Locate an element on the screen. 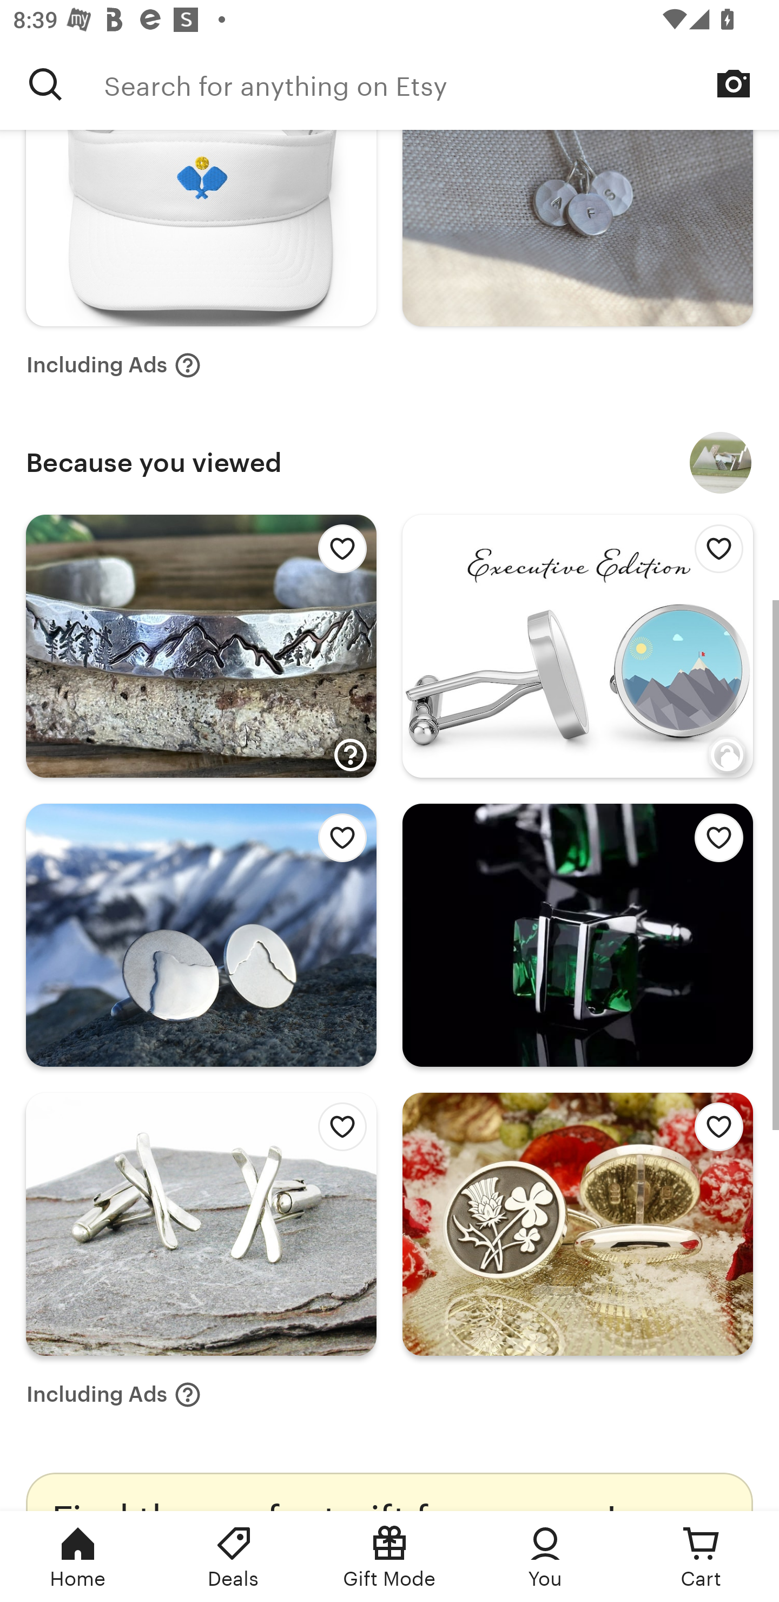 This screenshot has width=779, height=1602. Gift Mode is located at coordinates (389, 1557).